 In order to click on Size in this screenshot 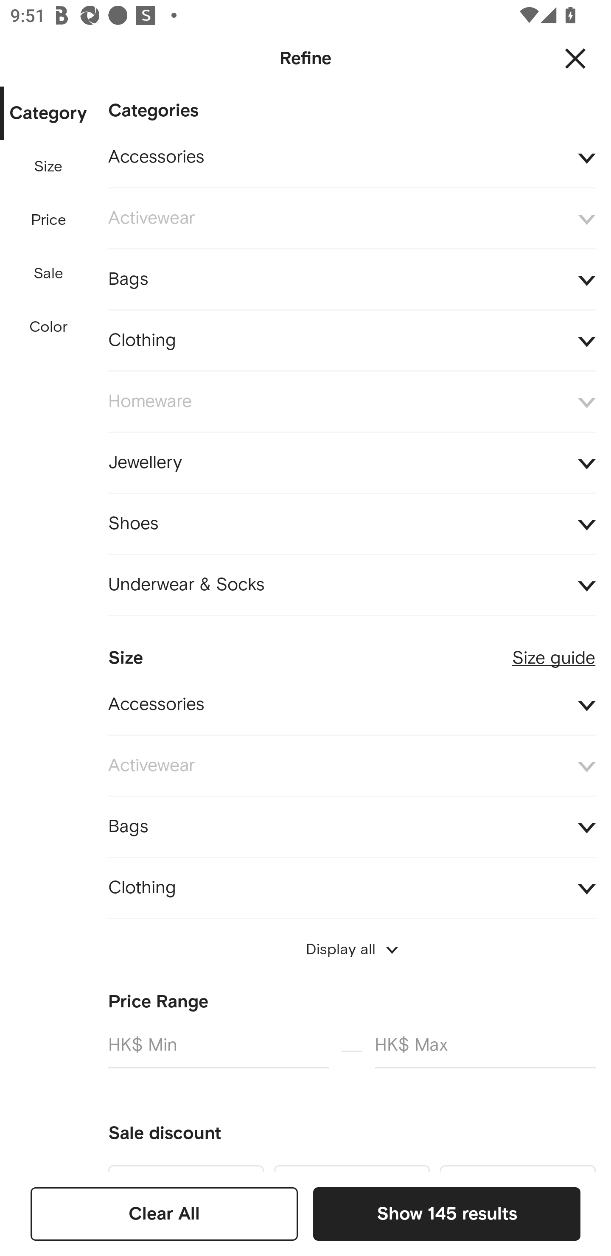, I will do `click(48, 167)`.